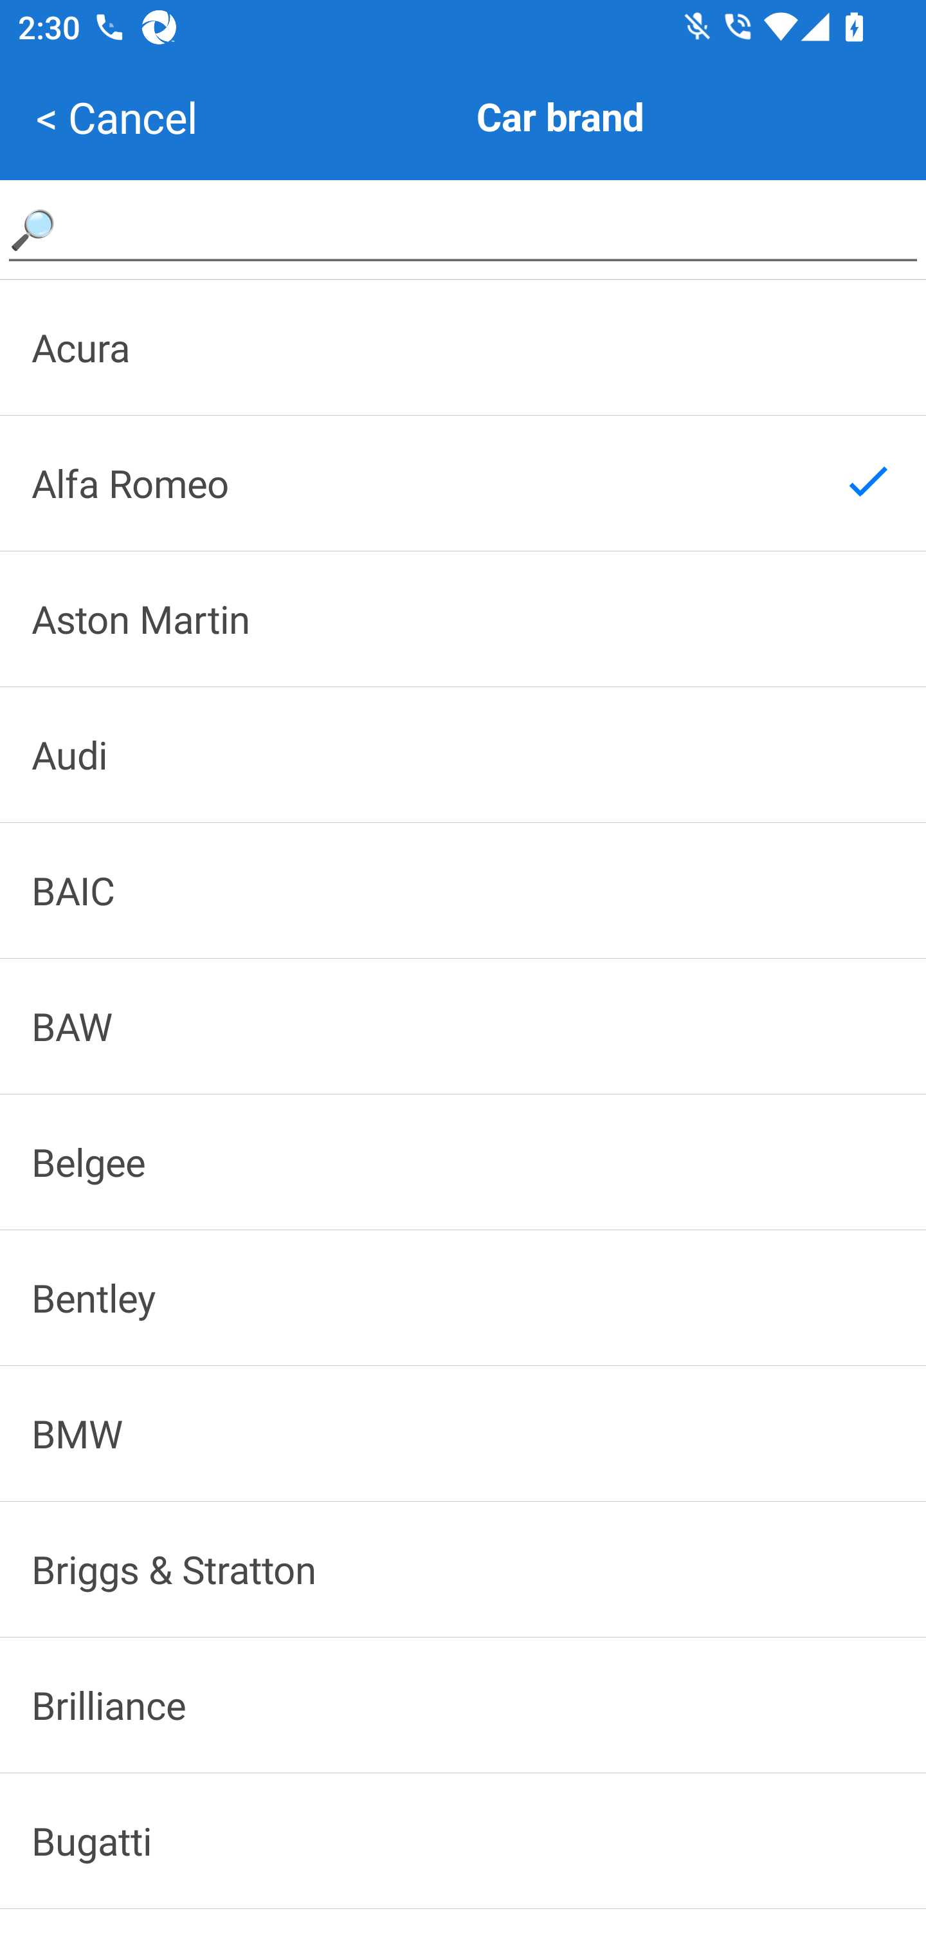 The height and width of the screenshot is (1956, 926). I want to click on Brilliance, so click(463, 1704).